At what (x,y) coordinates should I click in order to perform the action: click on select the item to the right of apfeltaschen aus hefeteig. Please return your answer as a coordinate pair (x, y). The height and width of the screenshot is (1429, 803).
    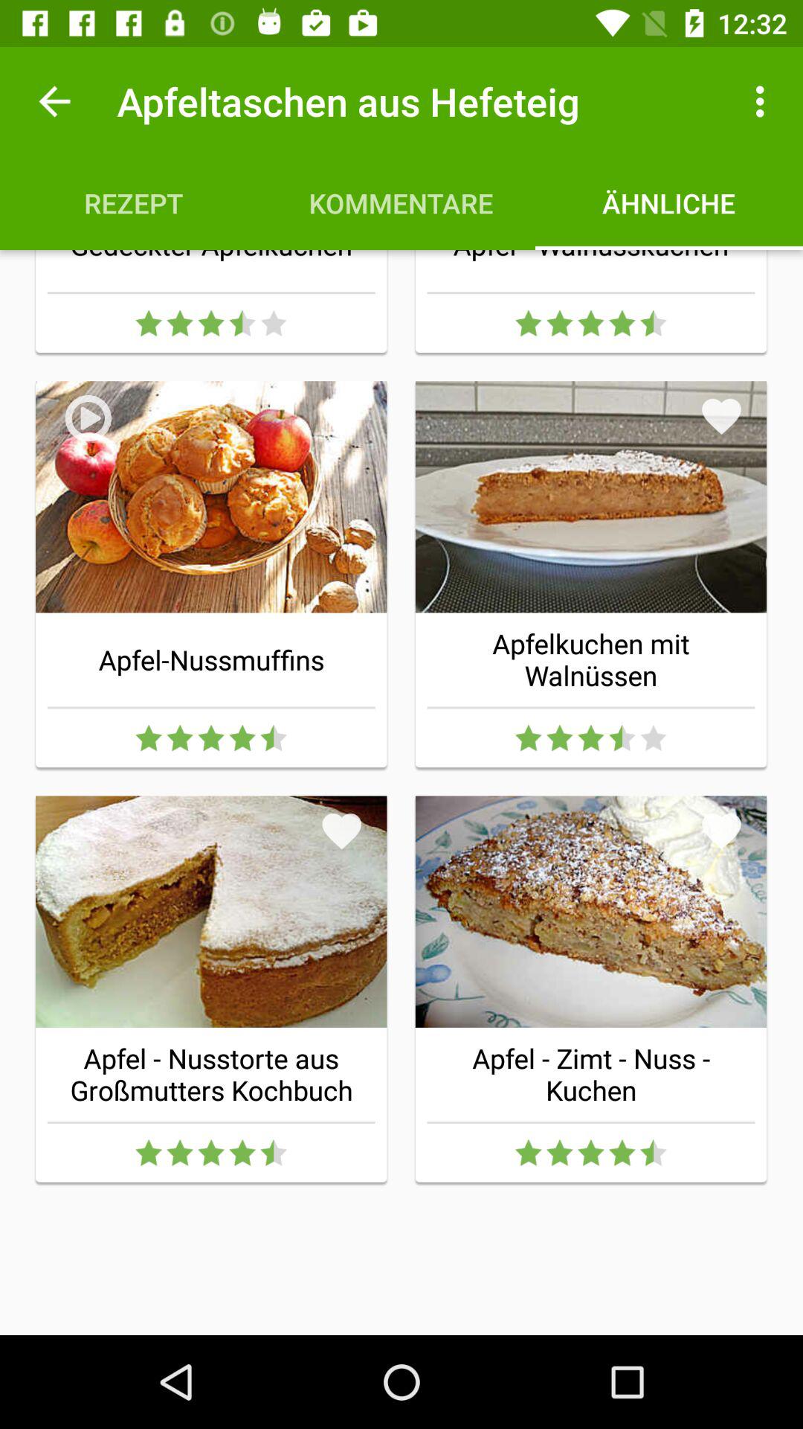
    Looking at the image, I should click on (764, 101).